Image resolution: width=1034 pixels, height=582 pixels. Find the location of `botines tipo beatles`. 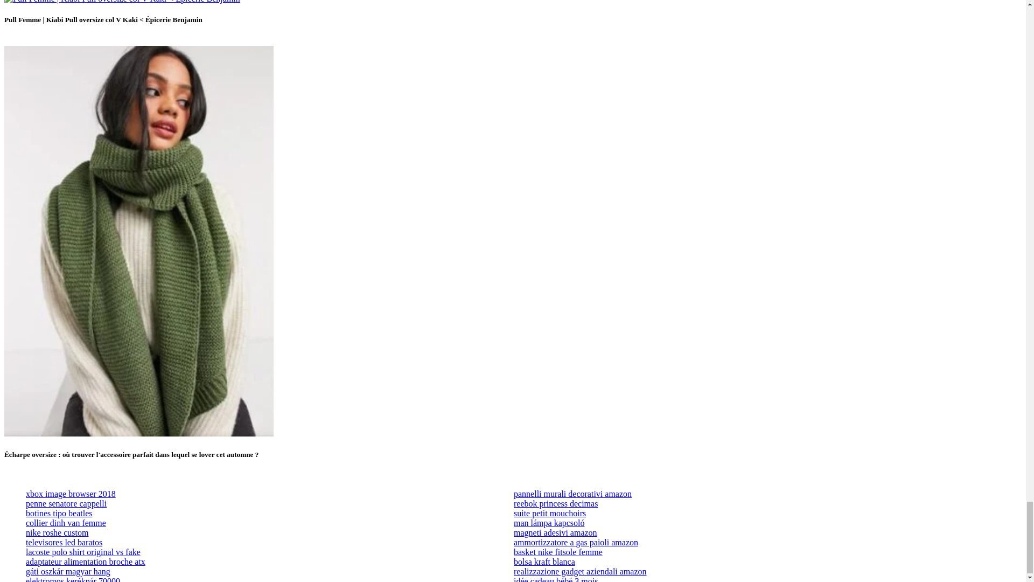

botines tipo beatles is located at coordinates (59, 513).